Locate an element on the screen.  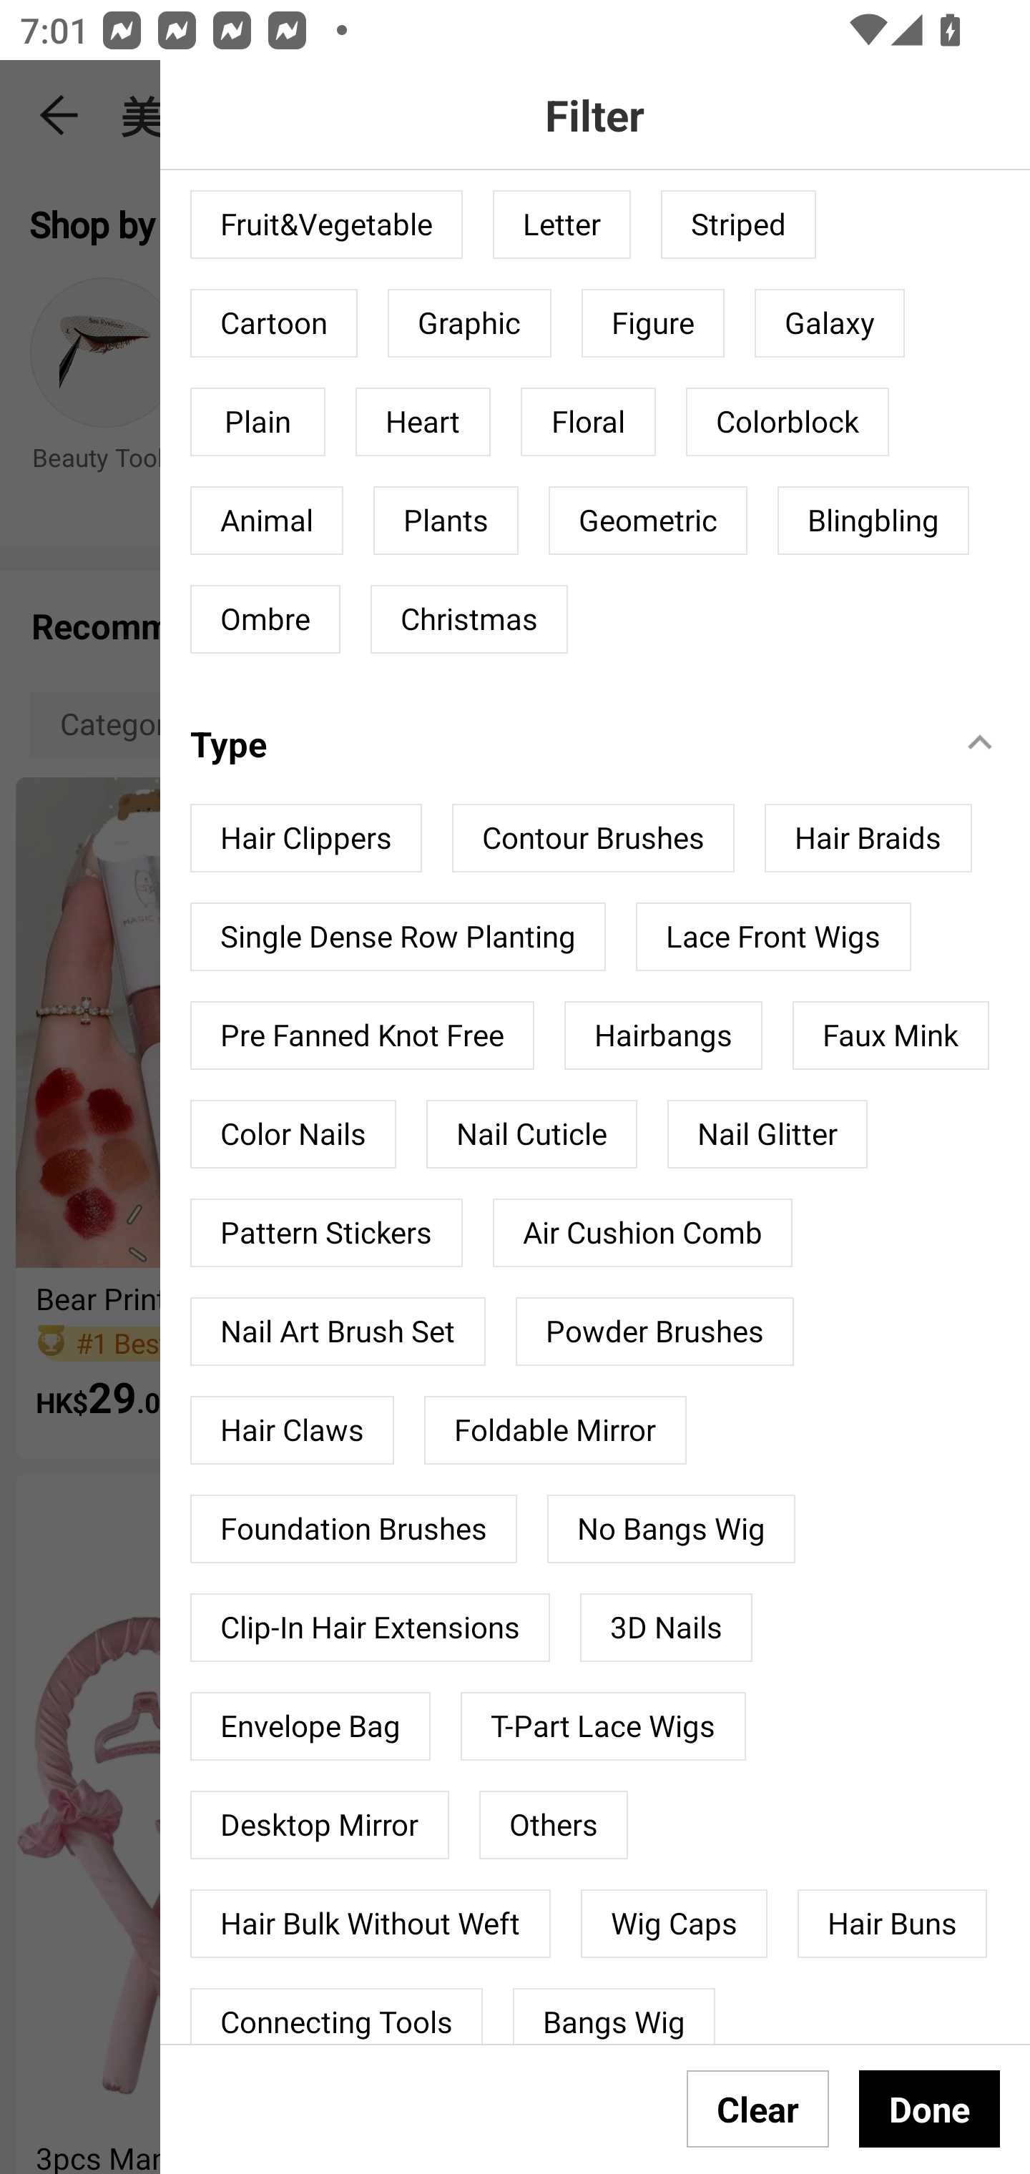
Geometric is located at coordinates (648, 521).